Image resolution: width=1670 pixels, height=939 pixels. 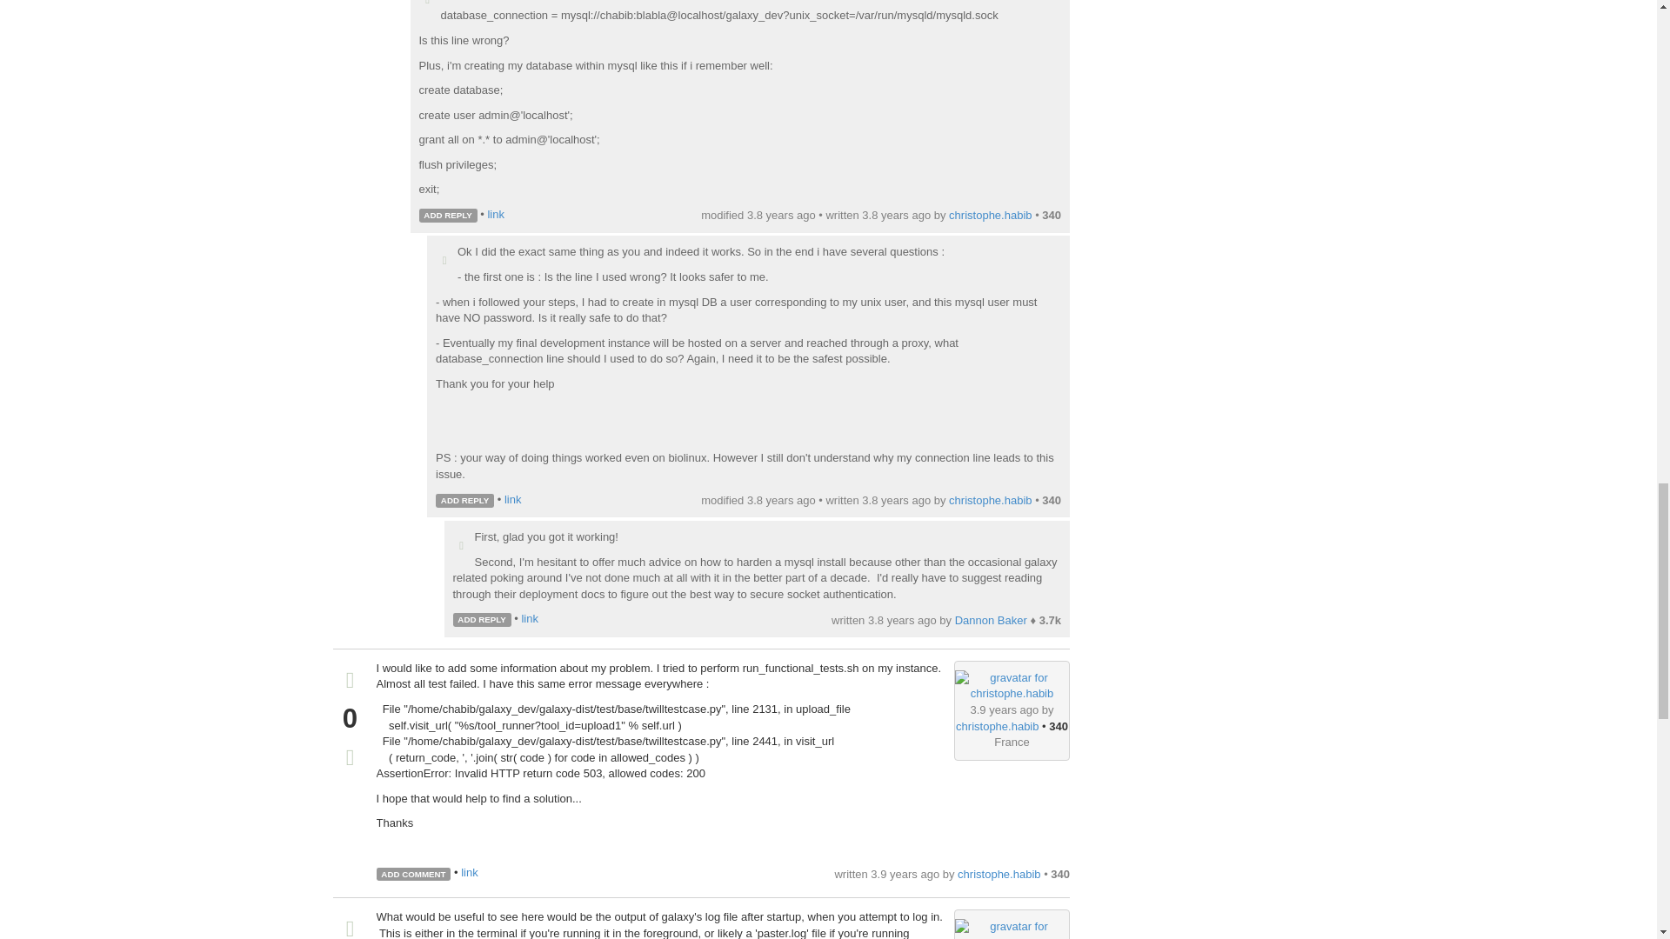 What do you see at coordinates (350, 929) in the screenshot?
I see `Upvote!` at bounding box center [350, 929].